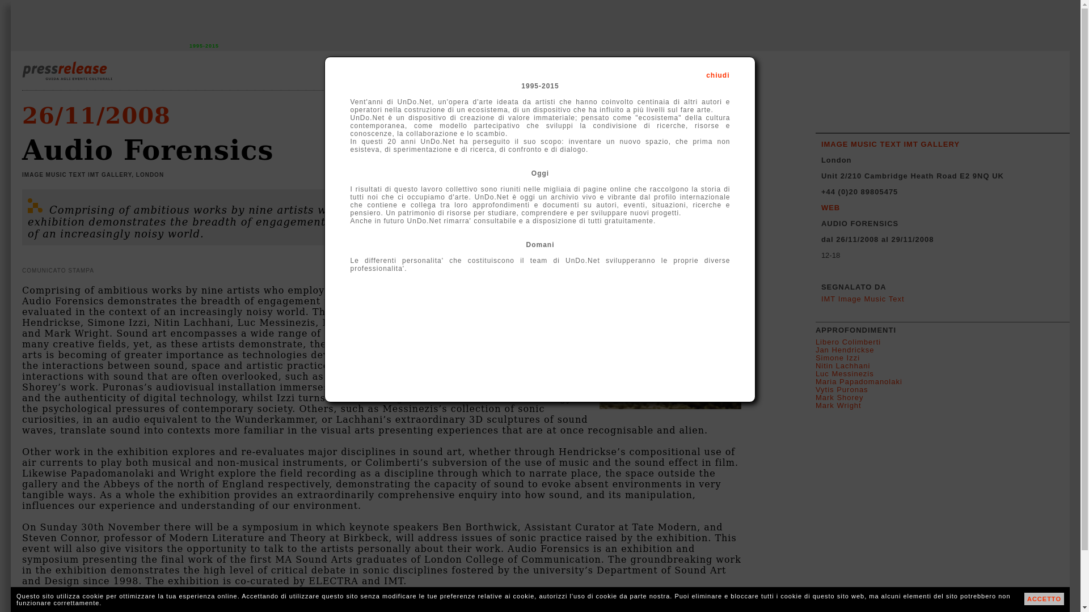  What do you see at coordinates (863, 298) in the screenshot?
I see `IMT Image Music Text` at bounding box center [863, 298].